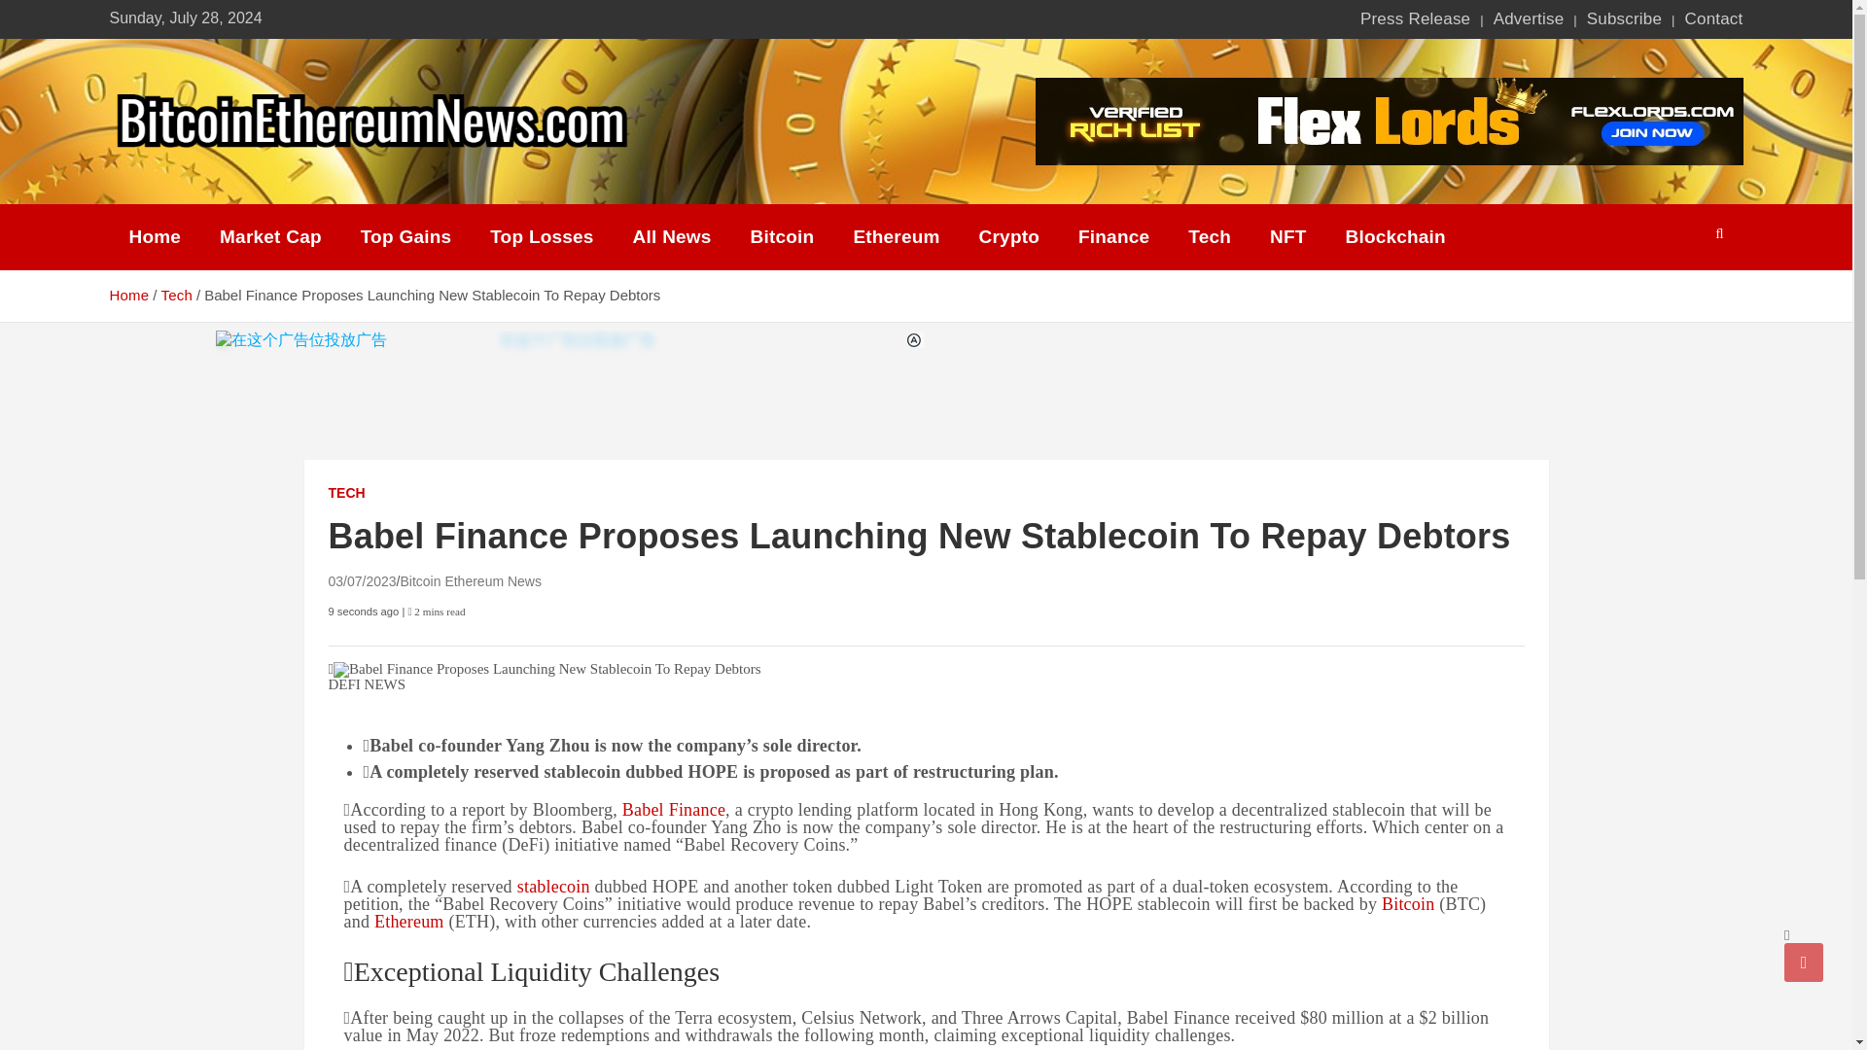  Describe the element at coordinates (1008, 237) in the screenshot. I see `Crypto News Articles` at that location.